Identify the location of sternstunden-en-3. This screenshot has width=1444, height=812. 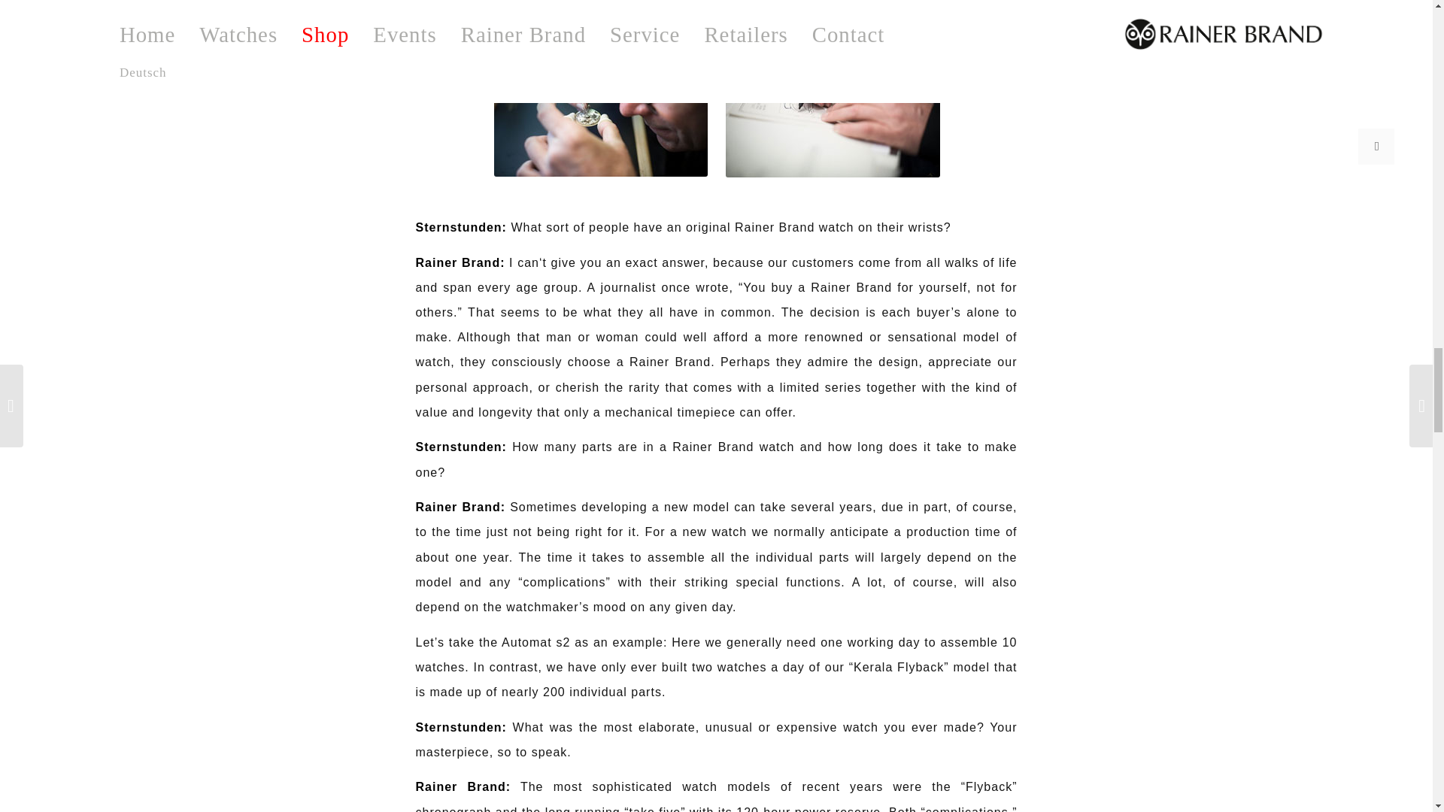
(600, 105).